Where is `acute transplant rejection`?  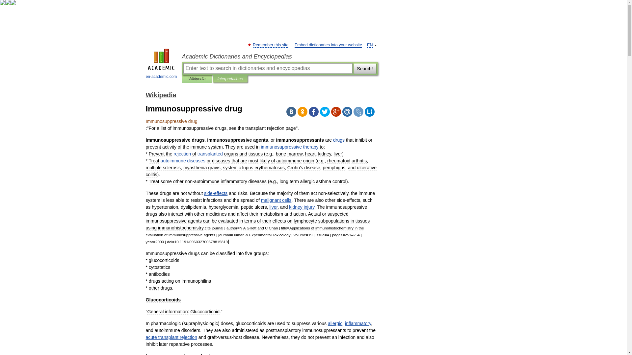 acute transplant rejection is located at coordinates (171, 337).